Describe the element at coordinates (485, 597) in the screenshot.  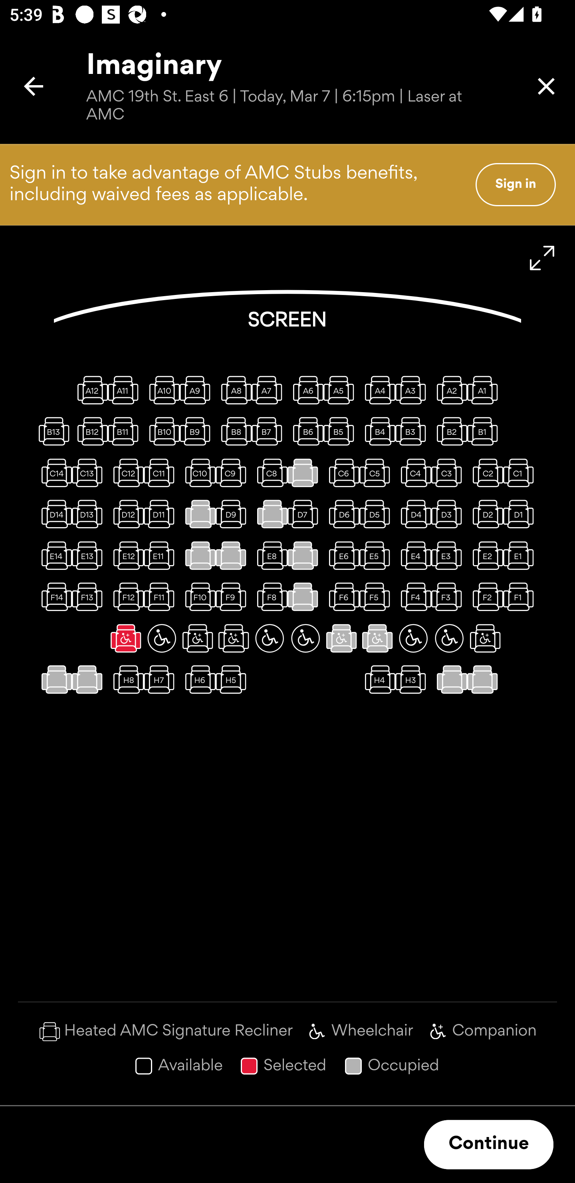
I see `F2, Regular seat, available` at that location.